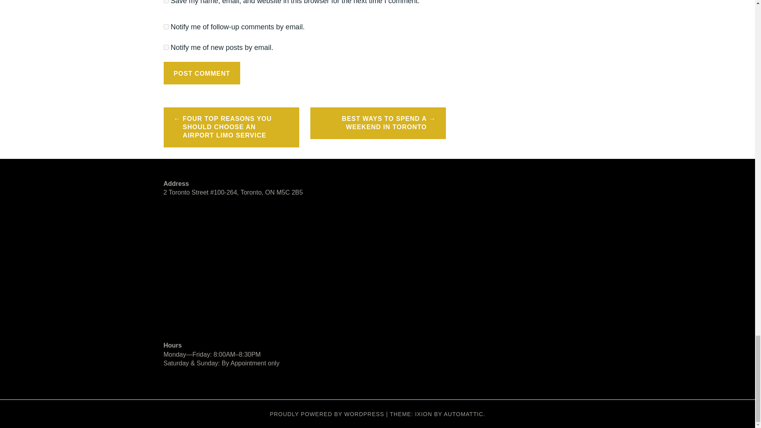  Describe the element at coordinates (166, 27) in the screenshot. I see `subscribe` at that location.